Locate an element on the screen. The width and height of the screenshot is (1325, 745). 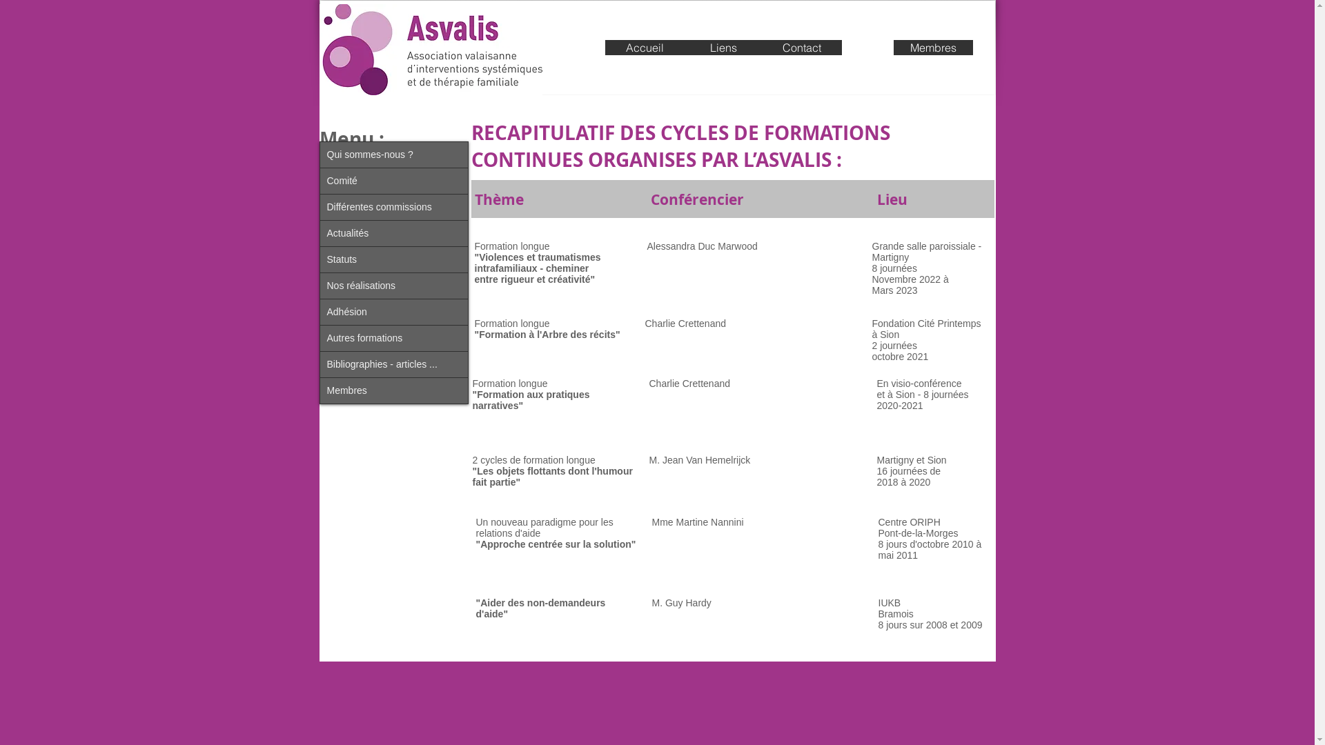
Bibliographies - articles ... is located at coordinates (394, 364).